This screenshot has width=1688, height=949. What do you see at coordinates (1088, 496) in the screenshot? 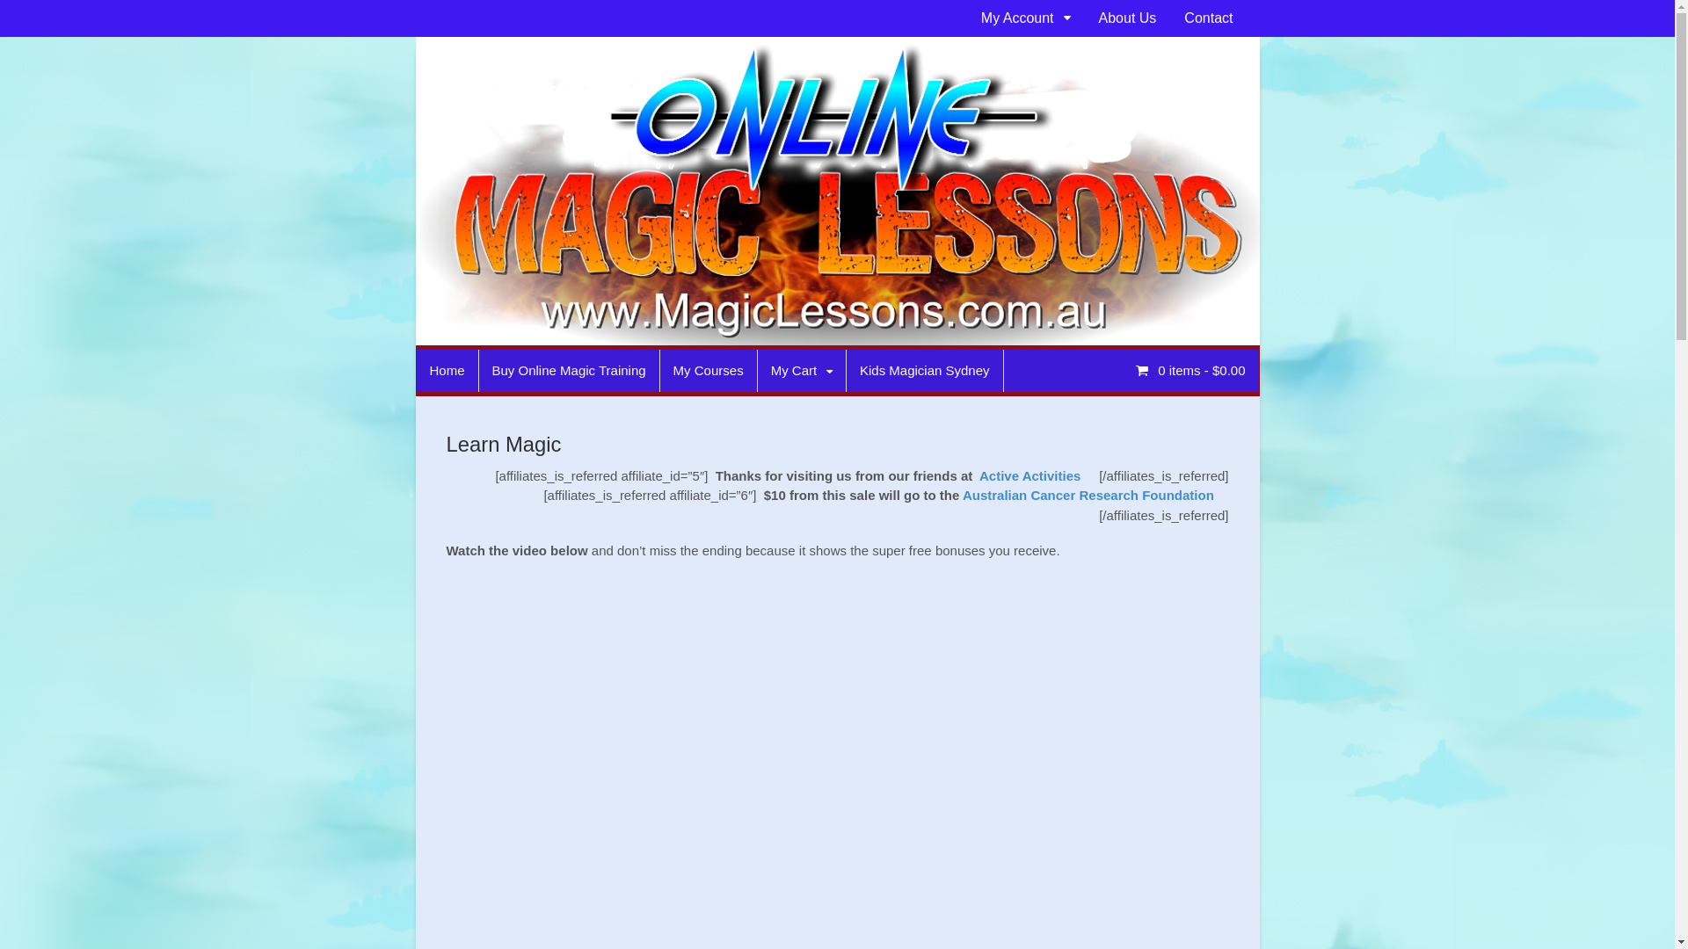
I see `Australian Cancer Research Foundation` at bounding box center [1088, 496].